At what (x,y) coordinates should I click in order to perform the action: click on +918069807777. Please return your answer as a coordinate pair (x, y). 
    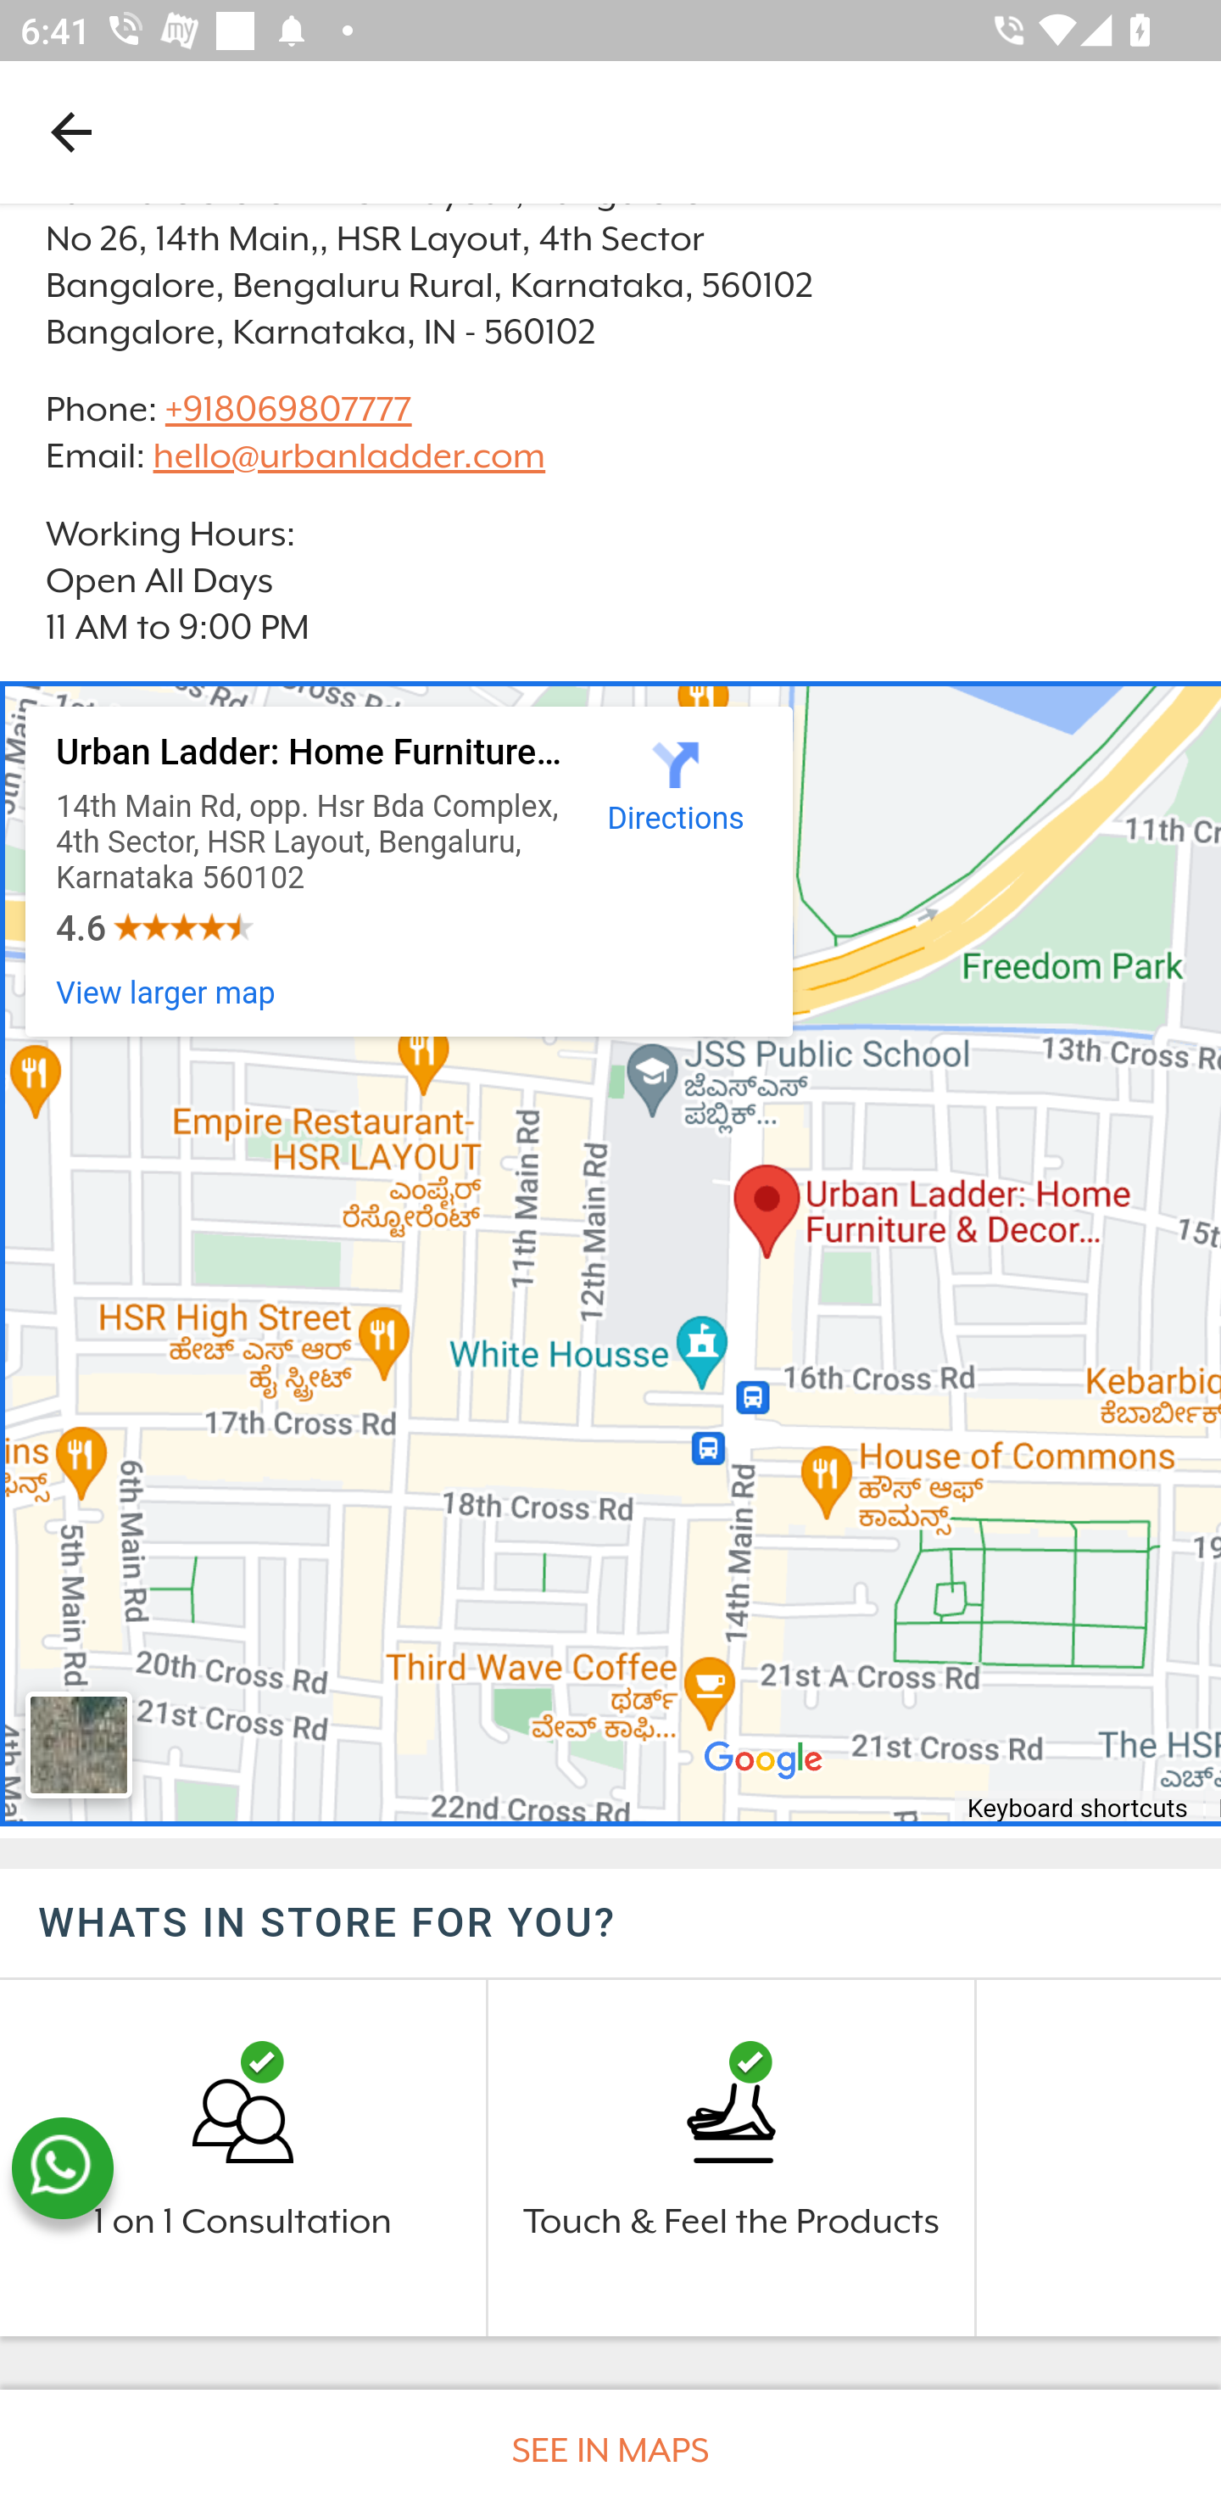
    Looking at the image, I should click on (287, 407).